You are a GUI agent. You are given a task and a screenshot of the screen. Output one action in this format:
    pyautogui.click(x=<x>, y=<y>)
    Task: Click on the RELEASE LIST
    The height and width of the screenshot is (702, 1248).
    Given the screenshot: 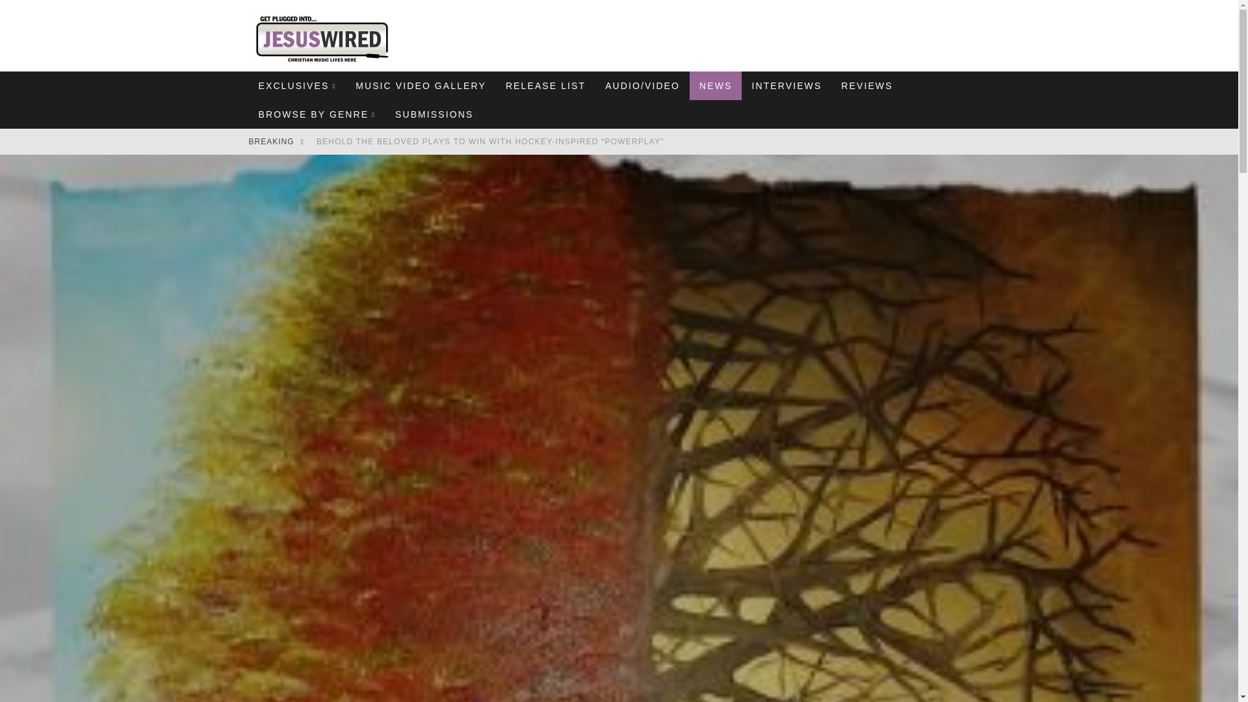 What is the action you would take?
    pyautogui.click(x=545, y=86)
    